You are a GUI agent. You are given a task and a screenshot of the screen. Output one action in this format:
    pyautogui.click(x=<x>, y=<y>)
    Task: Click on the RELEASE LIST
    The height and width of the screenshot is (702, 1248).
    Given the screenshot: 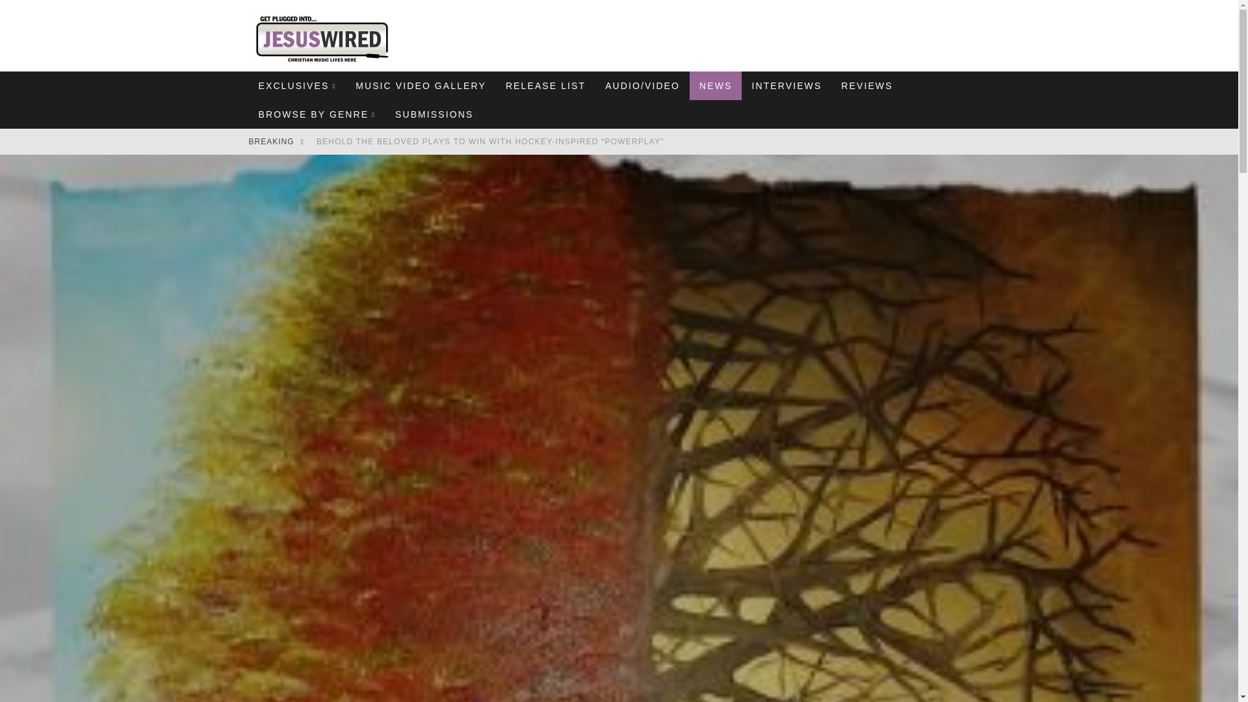 What is the action you would take?
    pyautogui.click(x=545, y=86)
    